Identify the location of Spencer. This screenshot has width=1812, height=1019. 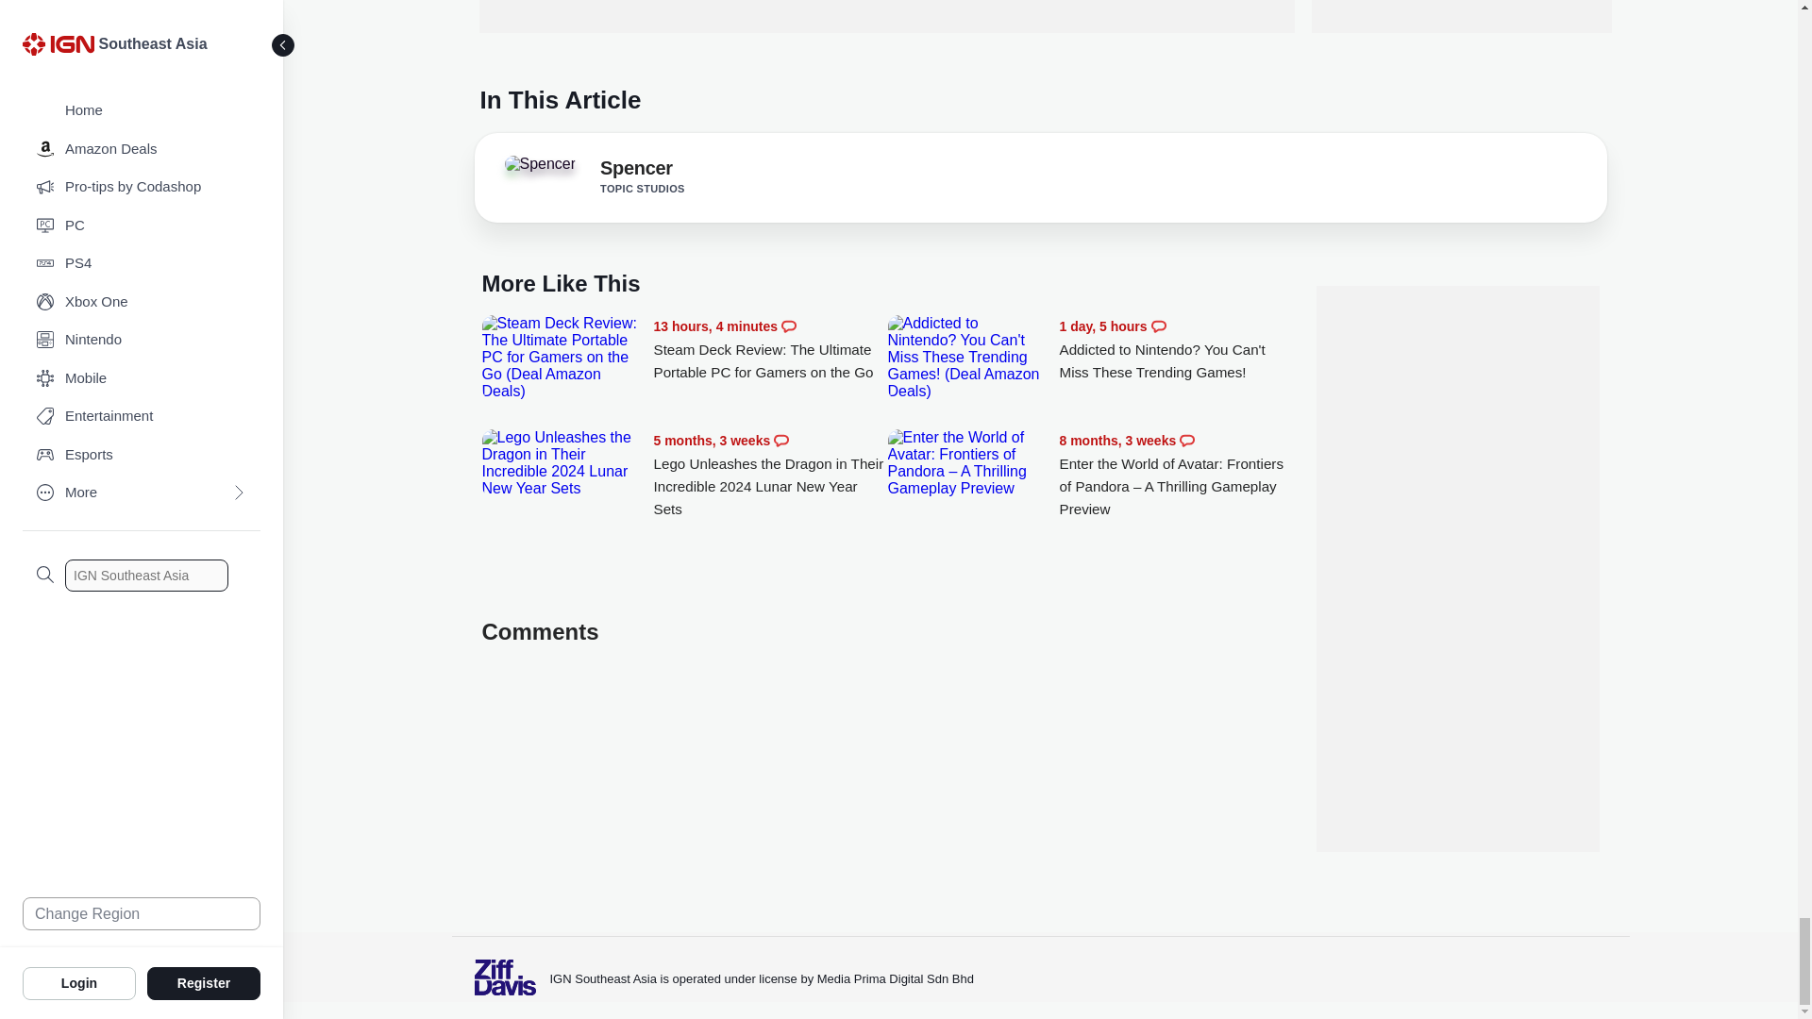
(636, 172).